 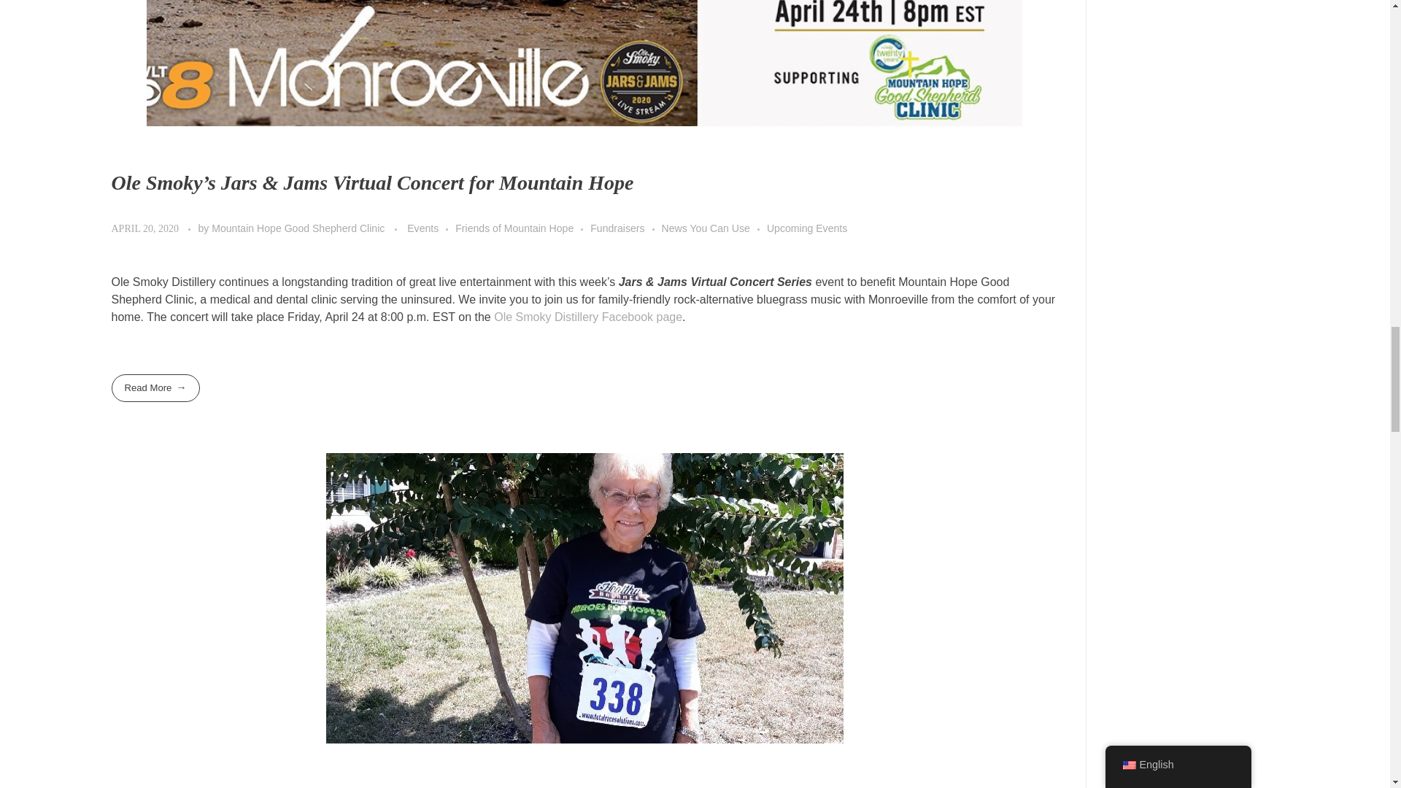 I want to click on View all posts in Upcoming Events, so click(x=807, y=229).